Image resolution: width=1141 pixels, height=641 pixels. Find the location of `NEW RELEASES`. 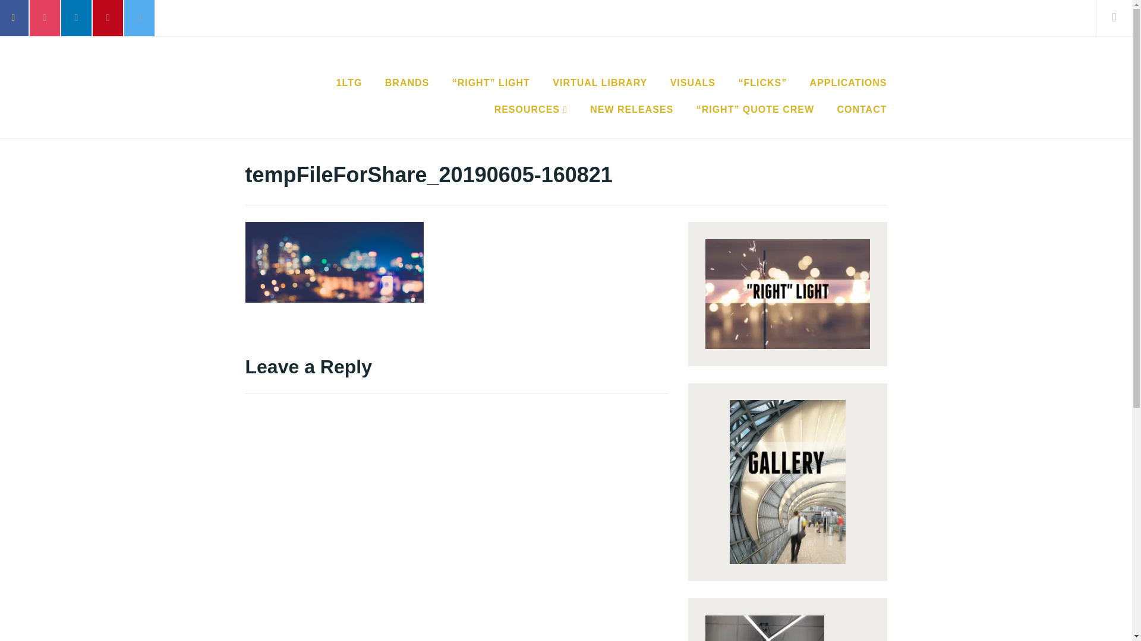

NEW RELEASES is located at coordinates (632, 110).